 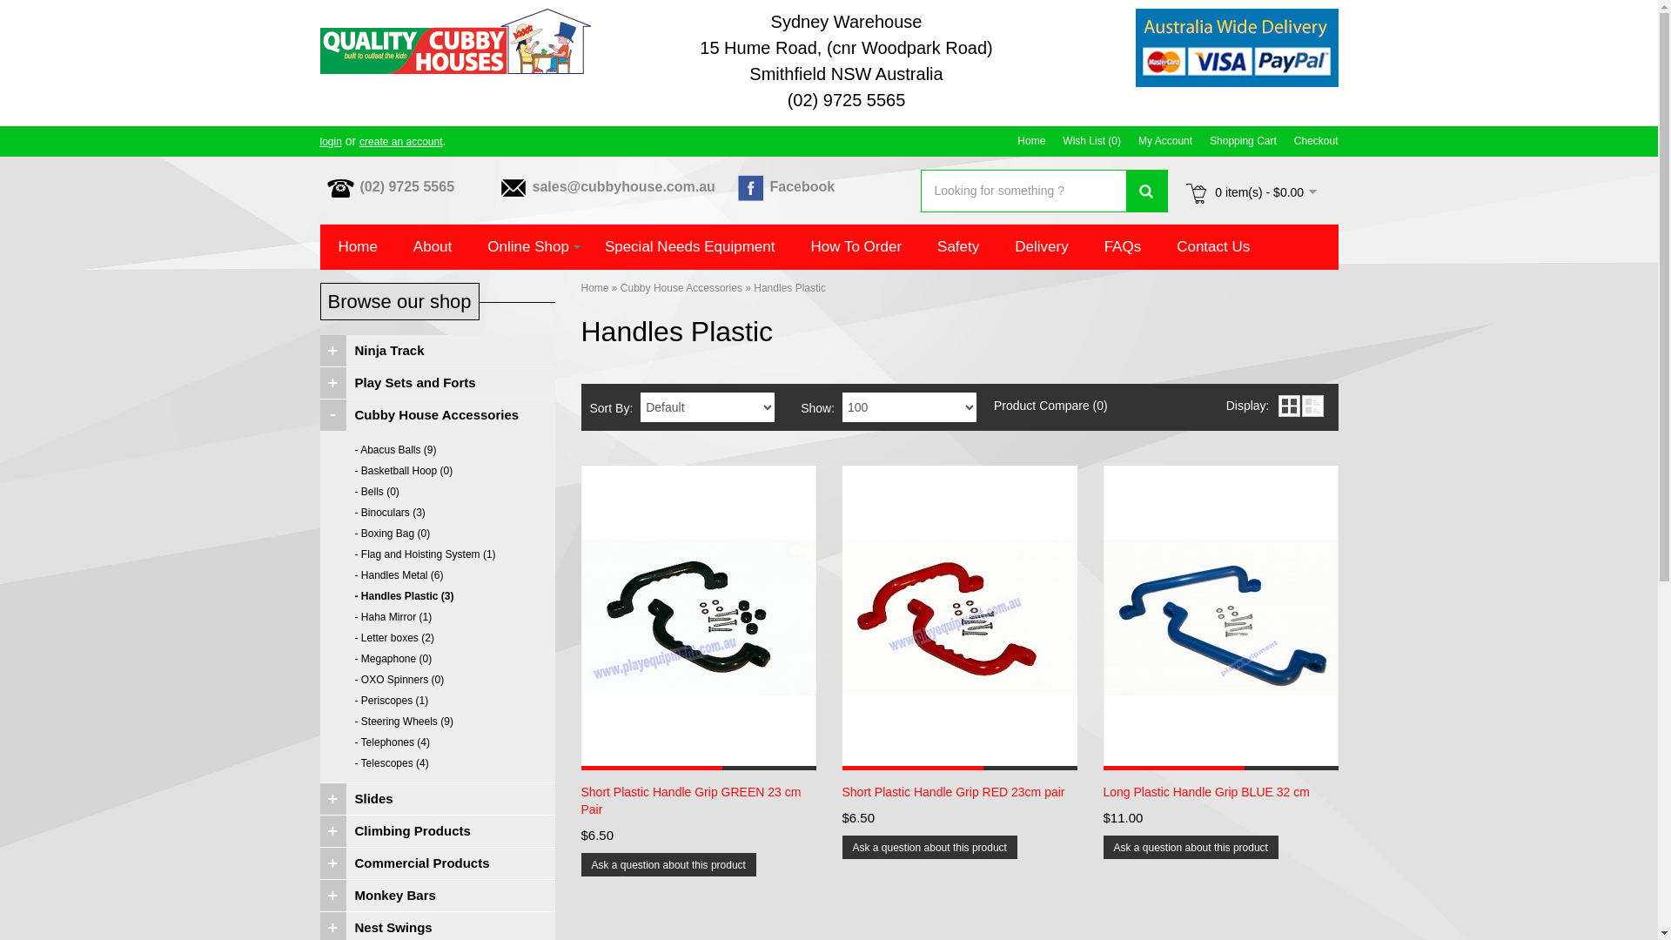 What do you see at coordinates (913, 788) in the screenshot?
I see `Add to Cart` at bounding box center [913, 788].